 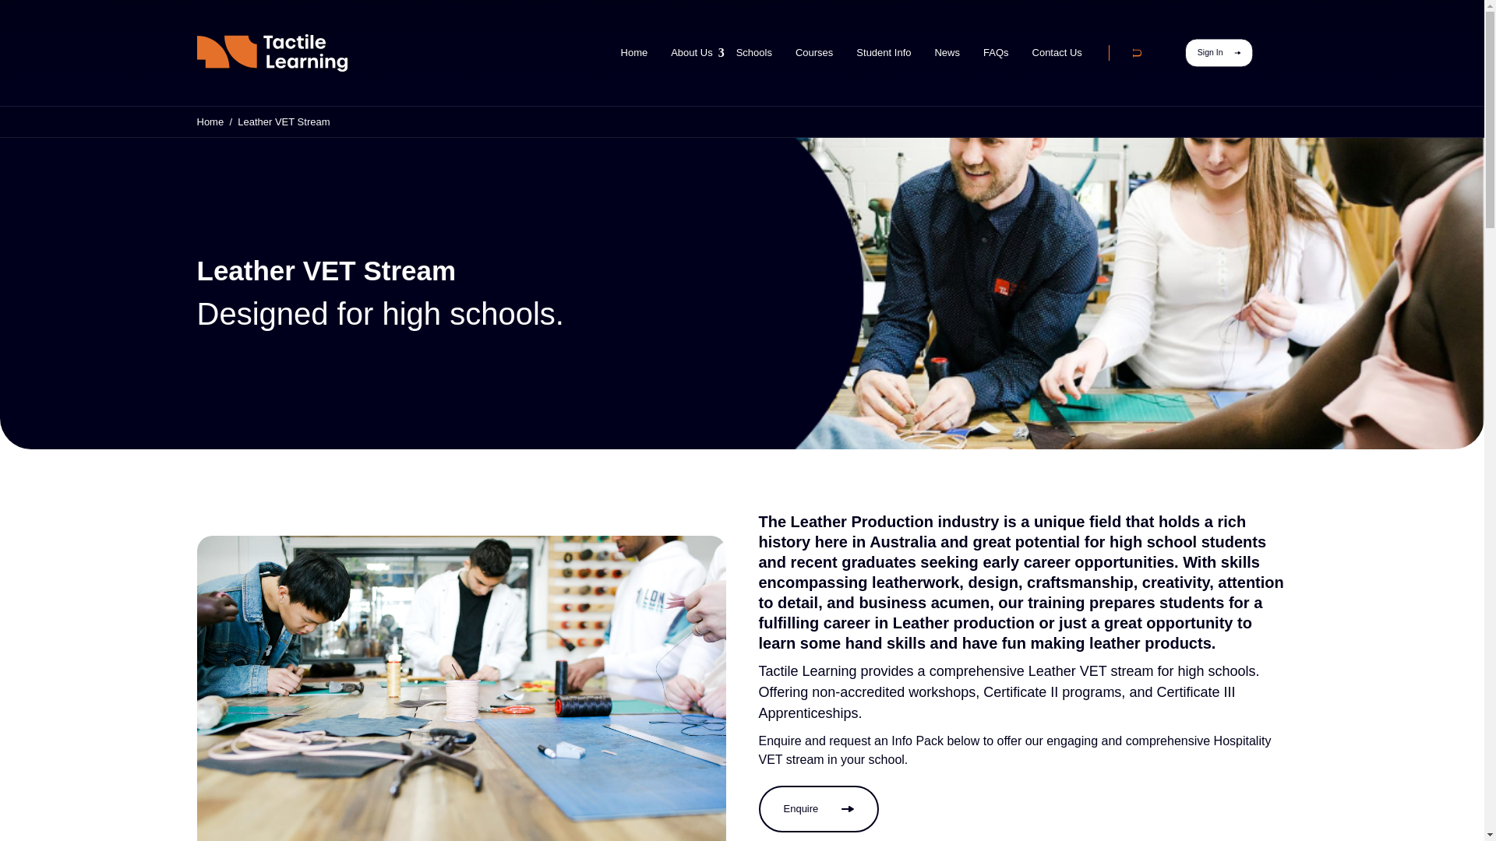 What do you see at coordinates (692, 53) in the screenshot?
I see `About Us` at bounding box center [692, 53].